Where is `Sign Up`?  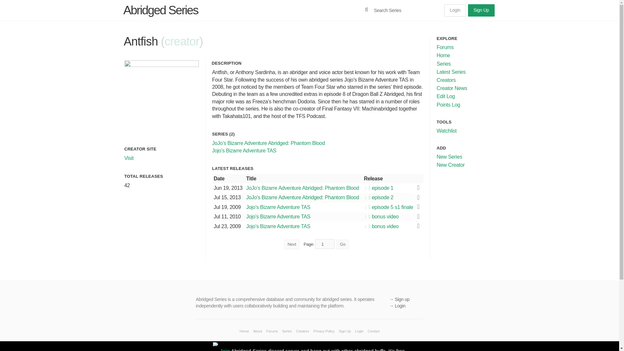
Sign Up is located at coordinates (481, 10).